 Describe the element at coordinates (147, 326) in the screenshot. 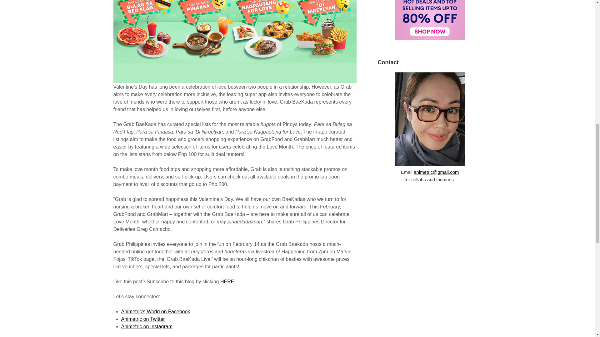

I see `Animetric on Instagram` at that location.